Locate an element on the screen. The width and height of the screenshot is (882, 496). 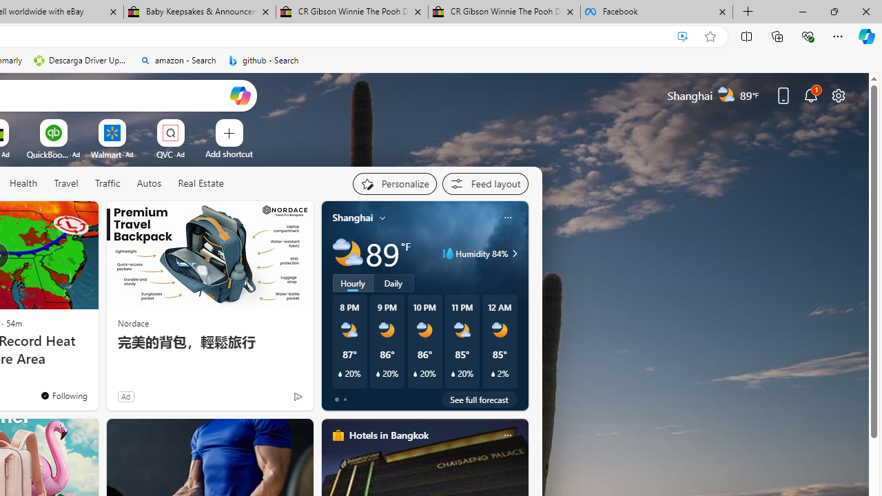
Travel is located at coordinates (66, 184).